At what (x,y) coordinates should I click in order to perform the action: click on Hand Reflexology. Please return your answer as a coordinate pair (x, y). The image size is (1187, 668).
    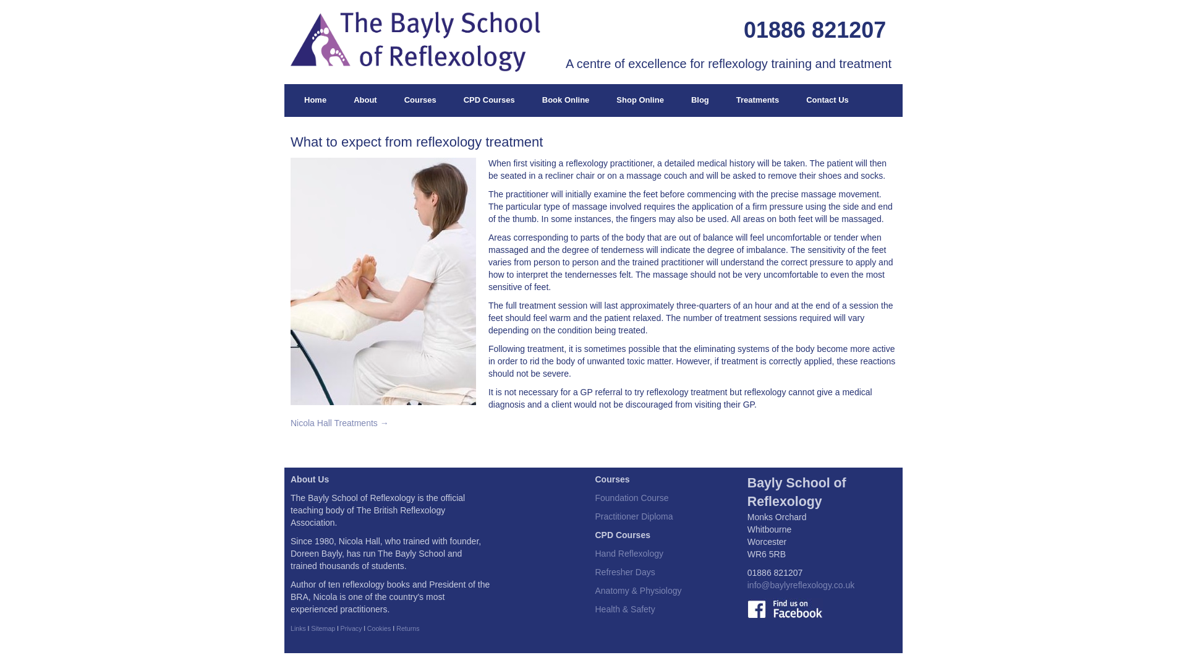
    Looking at the image, I should click on (629, 553).